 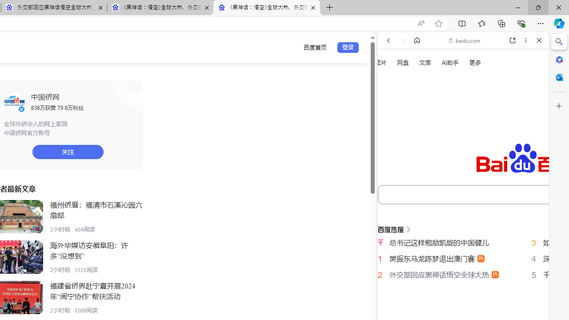 What do you see at coordinates (463, 279) in the screenshot?
I see `English (Uk)` at bounding box center [463, 279].